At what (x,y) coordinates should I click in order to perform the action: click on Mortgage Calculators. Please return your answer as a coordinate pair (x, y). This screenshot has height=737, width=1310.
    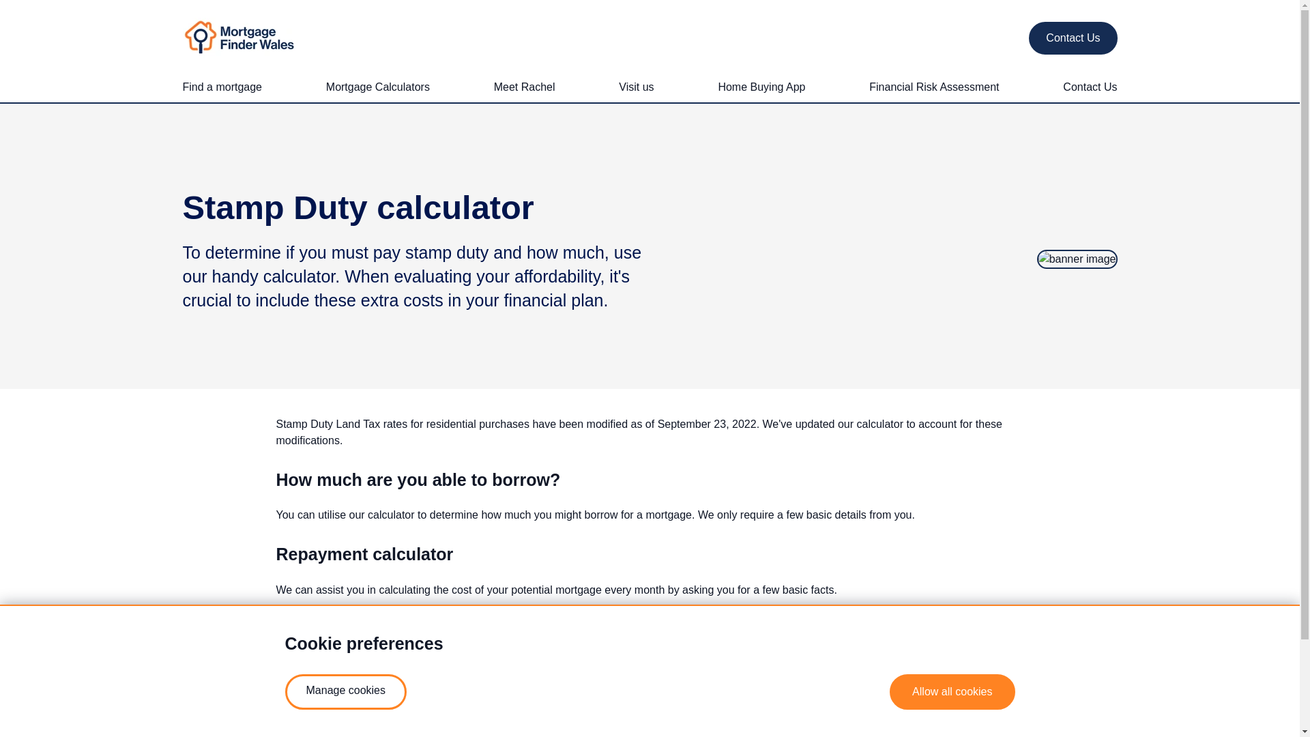
    Looking at the image, I should click on (378, 87).